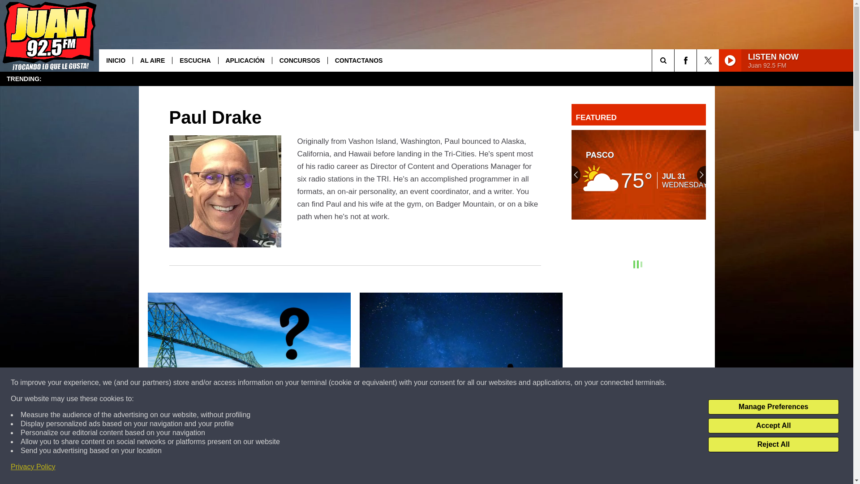  Describe the element at coordinates (116, 60) in the screenshot. I see `INICIO` at that location.